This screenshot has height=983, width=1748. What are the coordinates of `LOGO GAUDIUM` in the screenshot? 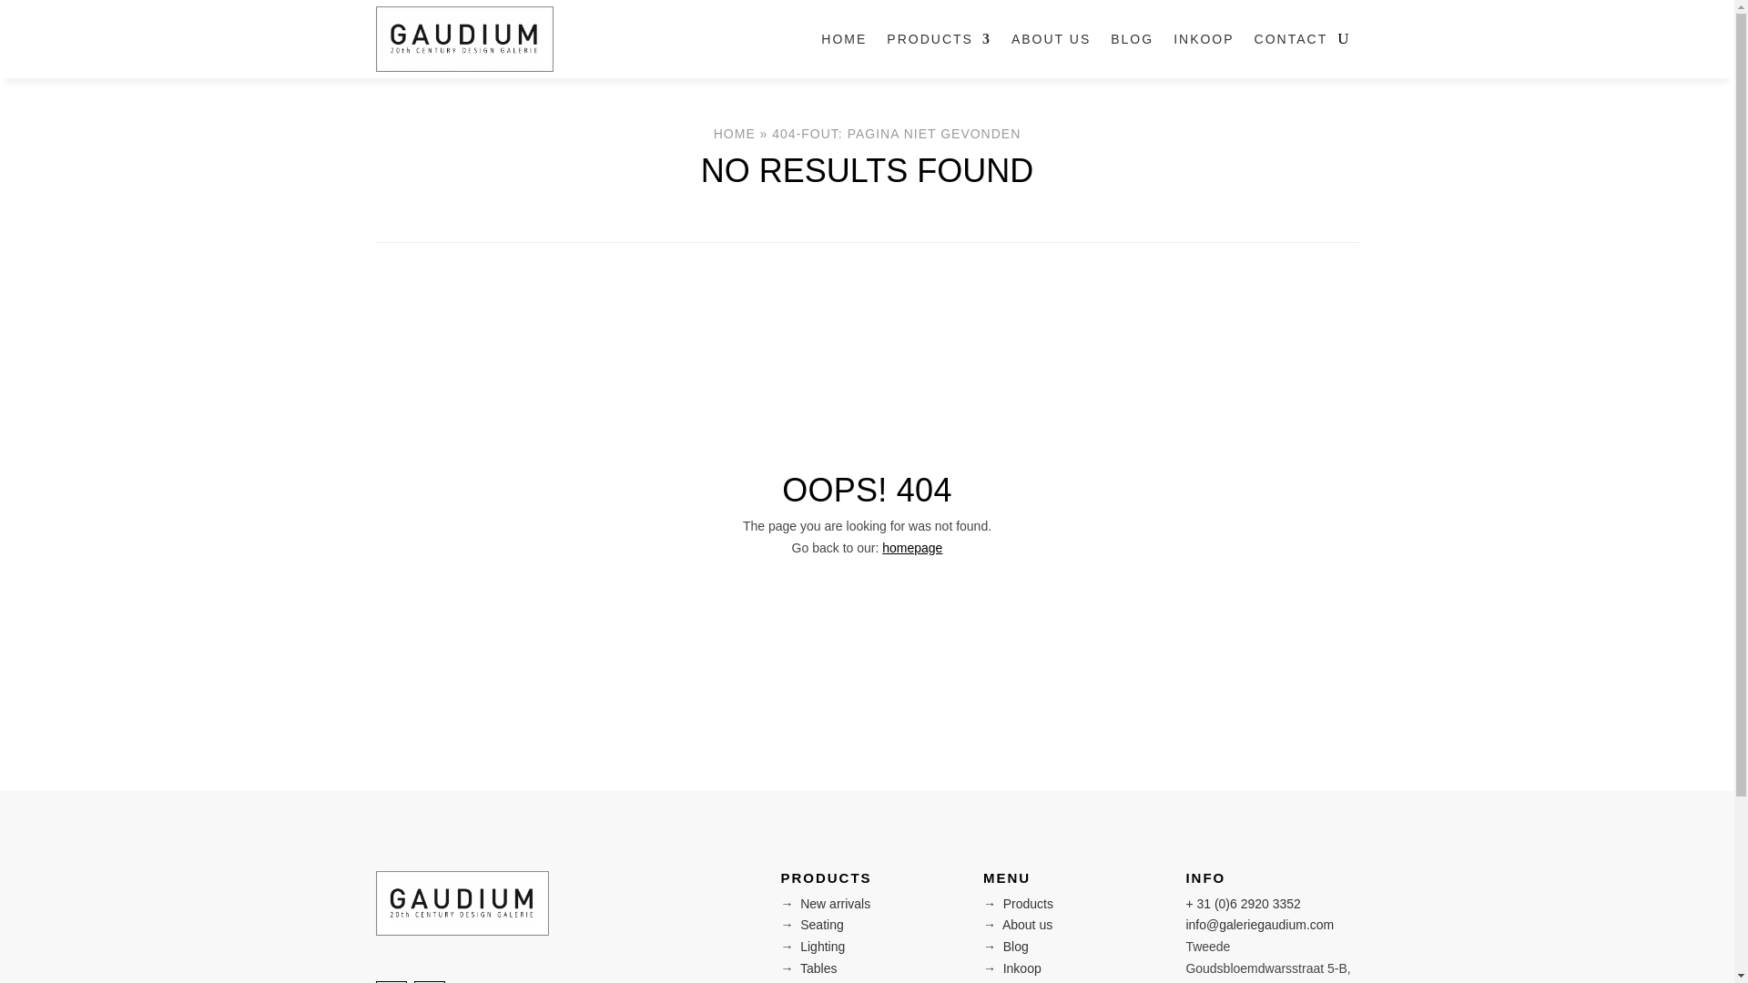 It's located at (462, 903).